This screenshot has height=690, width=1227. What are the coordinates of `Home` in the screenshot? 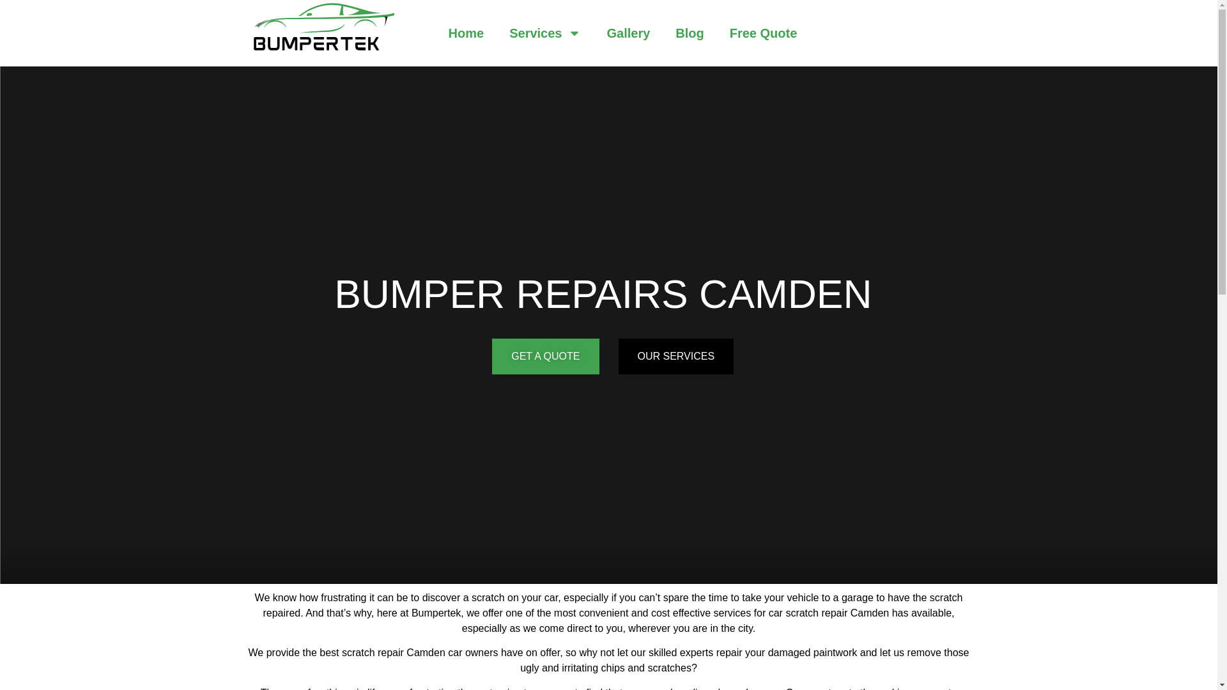 It's located at (466, 33).